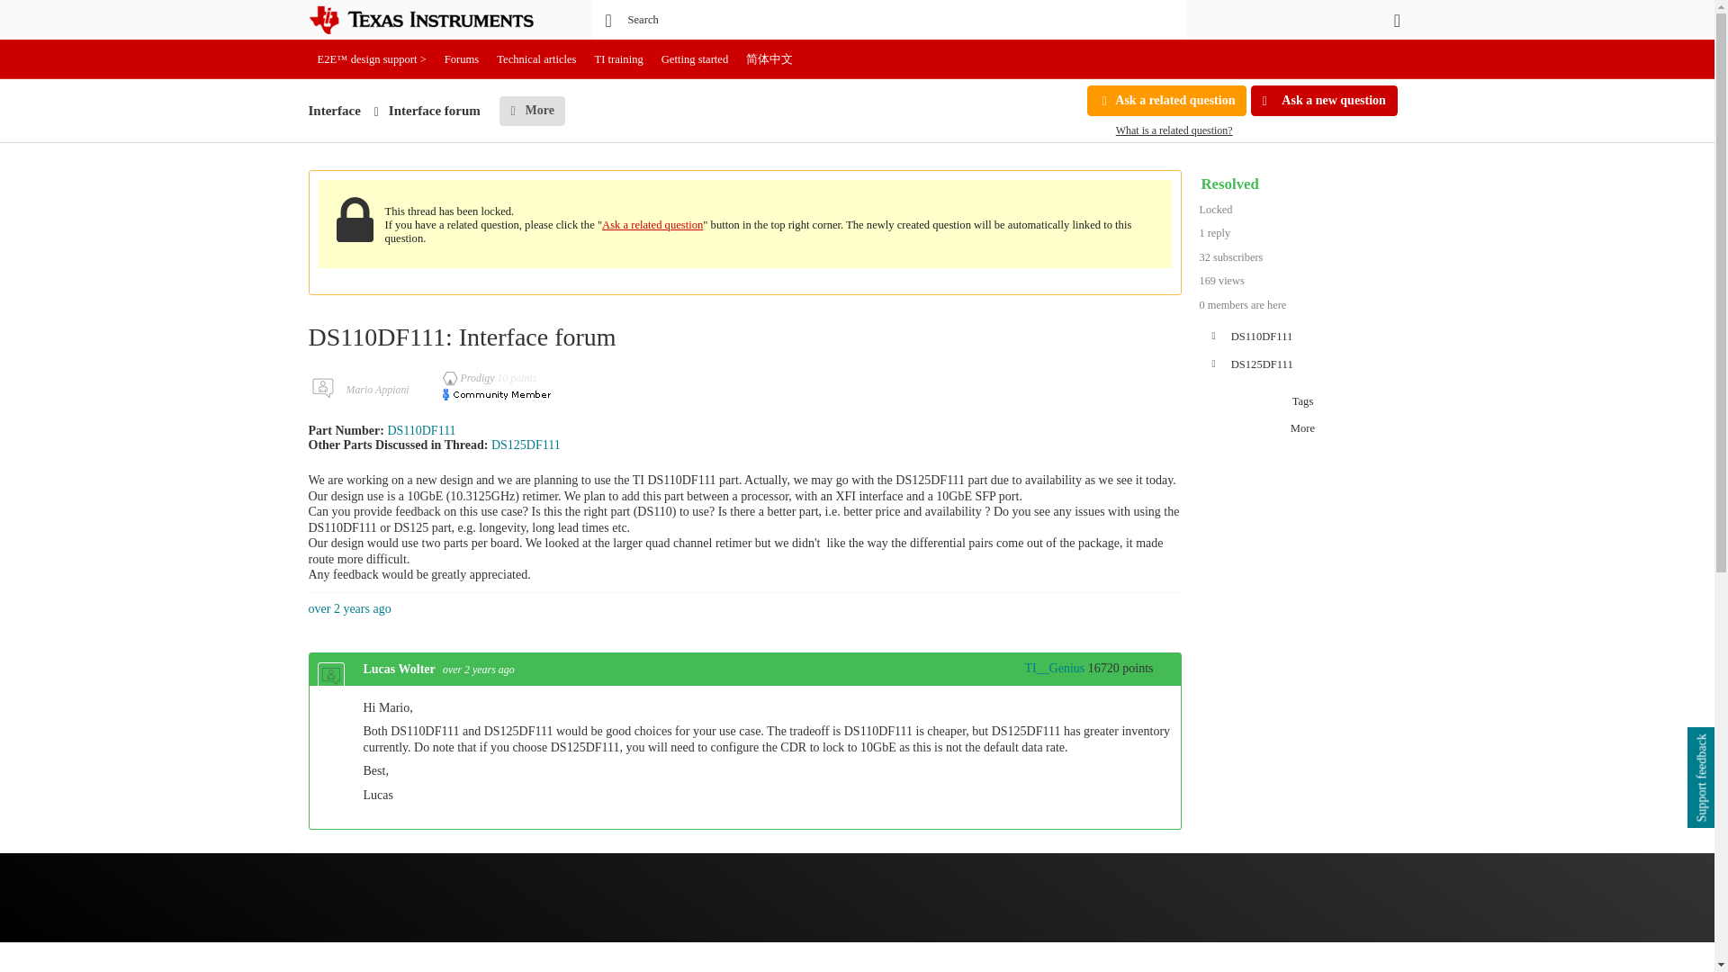  Describe the element at coordinates (470, 377) in the screenshot. I see `Click here for explanation of levels` at that location.